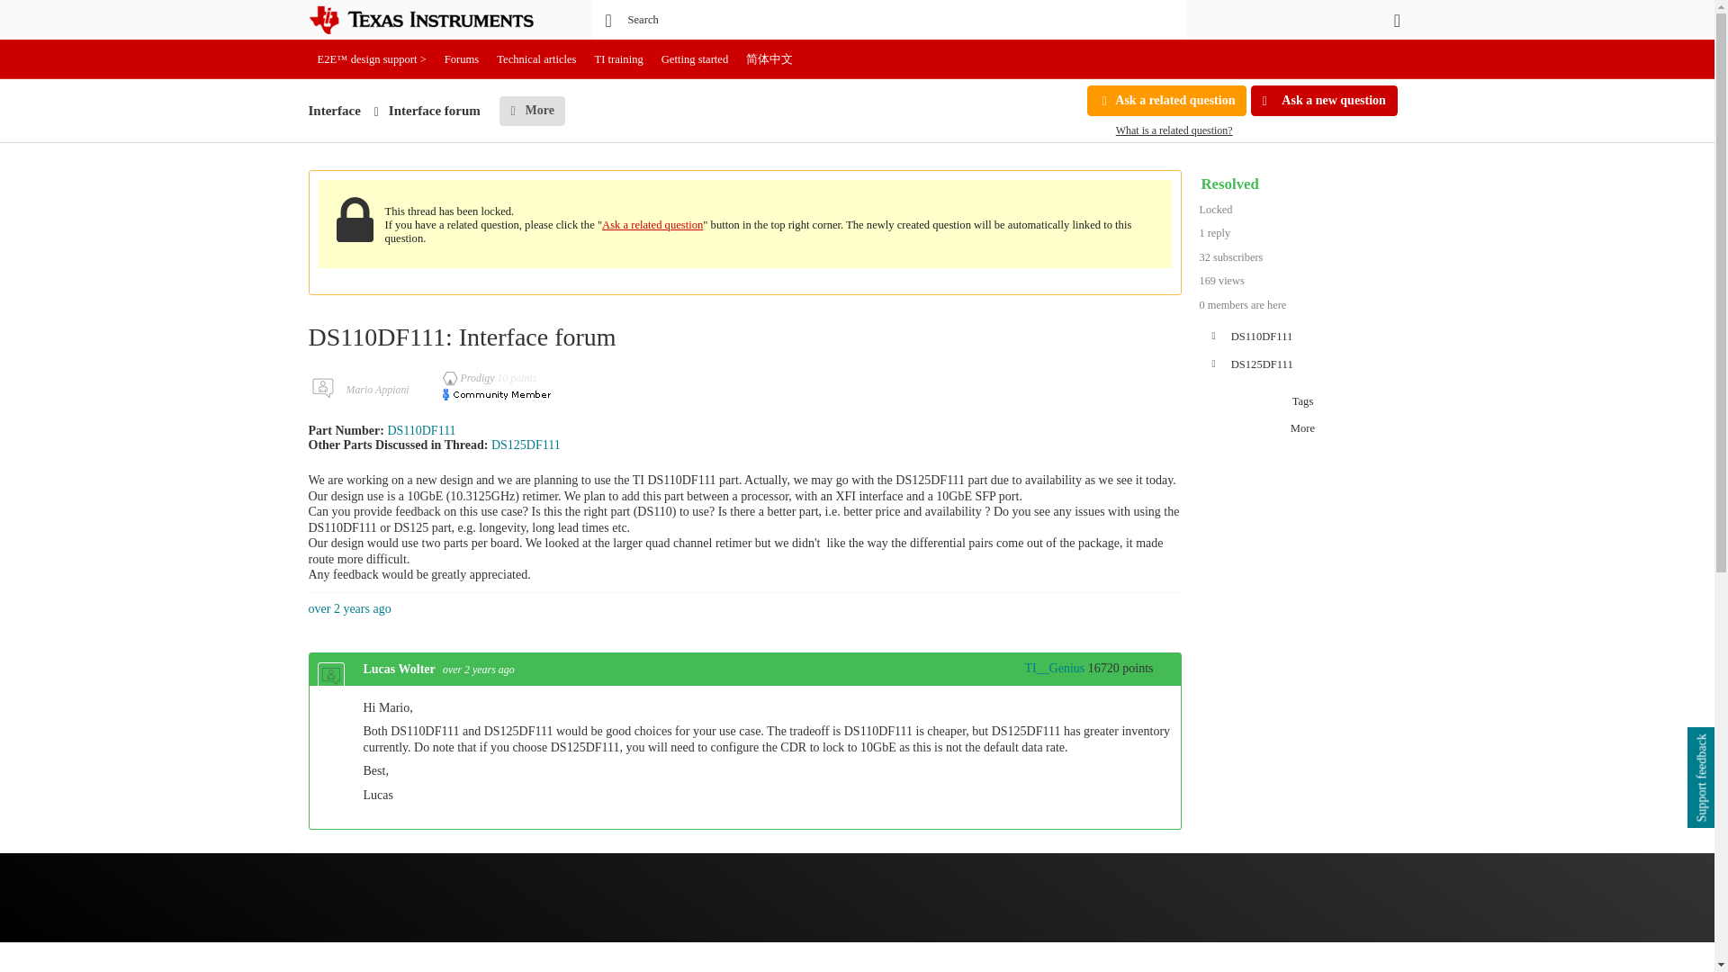  Describe the element at coordinates (470, 377) in the screenshot. I see `Click here for explanation of levels` at that location.